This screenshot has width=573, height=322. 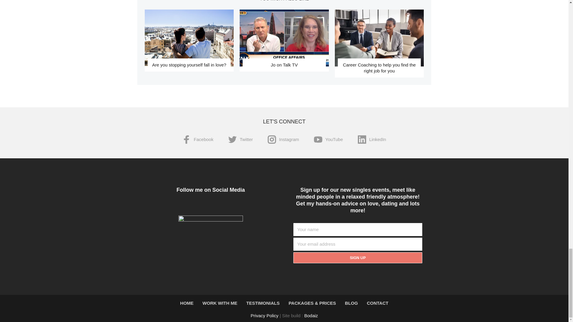 What do you see at coordinates (372, 140) in the screenshot?
I see `LinkedIn` at bounding box center [372, 140].